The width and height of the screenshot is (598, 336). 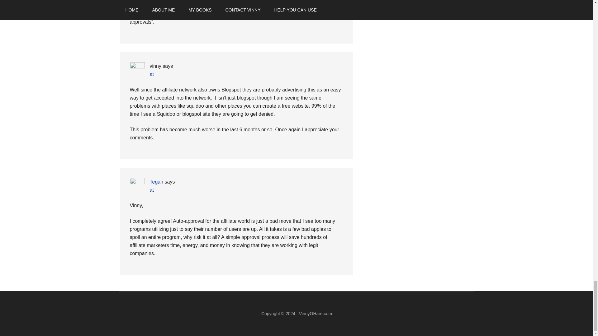 I want to click on Tegan, so click(x=156, y=182).